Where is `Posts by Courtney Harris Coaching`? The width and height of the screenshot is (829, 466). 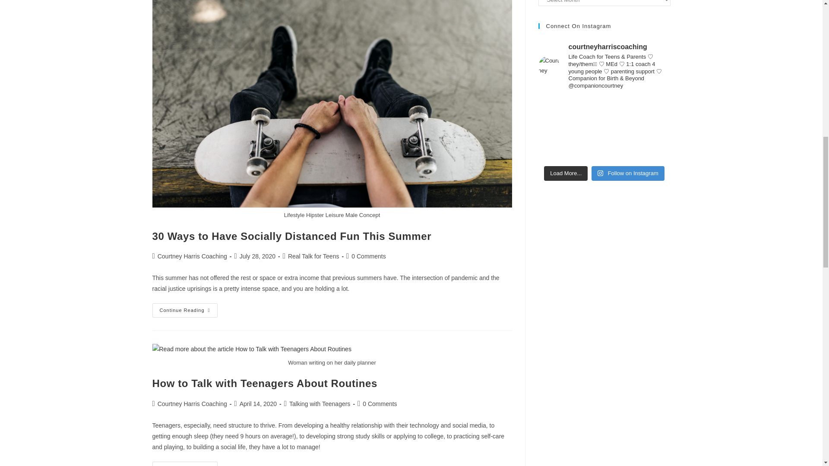 Posts by Courtney Harris Coaching is located at coordinates (192, 256).